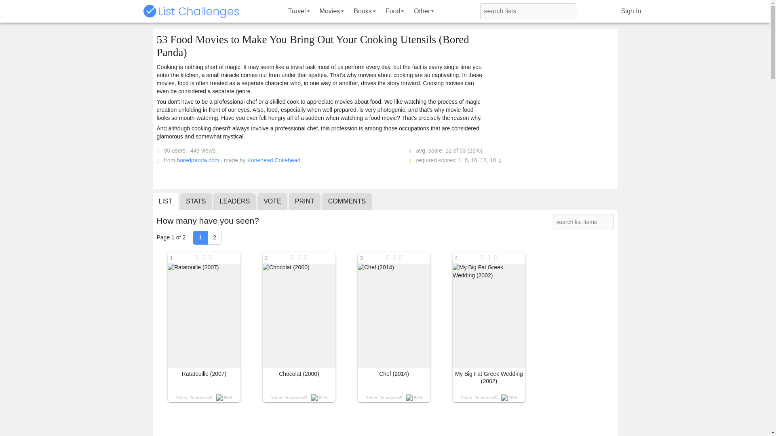 The image size is (776, 436). Describe the element at coordinates (394, 11) in the screenshot. I see `Food` at that location.